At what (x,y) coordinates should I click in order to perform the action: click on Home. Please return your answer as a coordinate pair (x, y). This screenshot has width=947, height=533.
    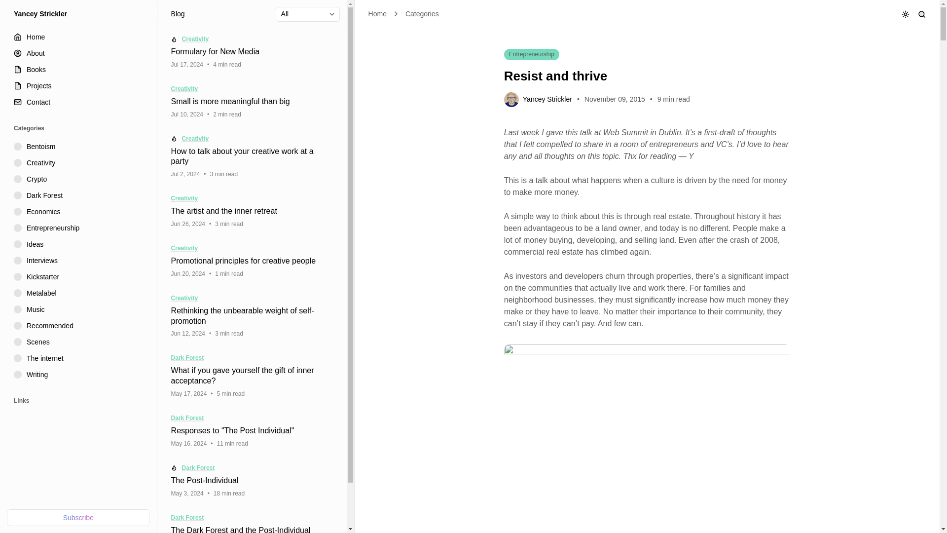
    Looking at the image, I should click on (79, 37).